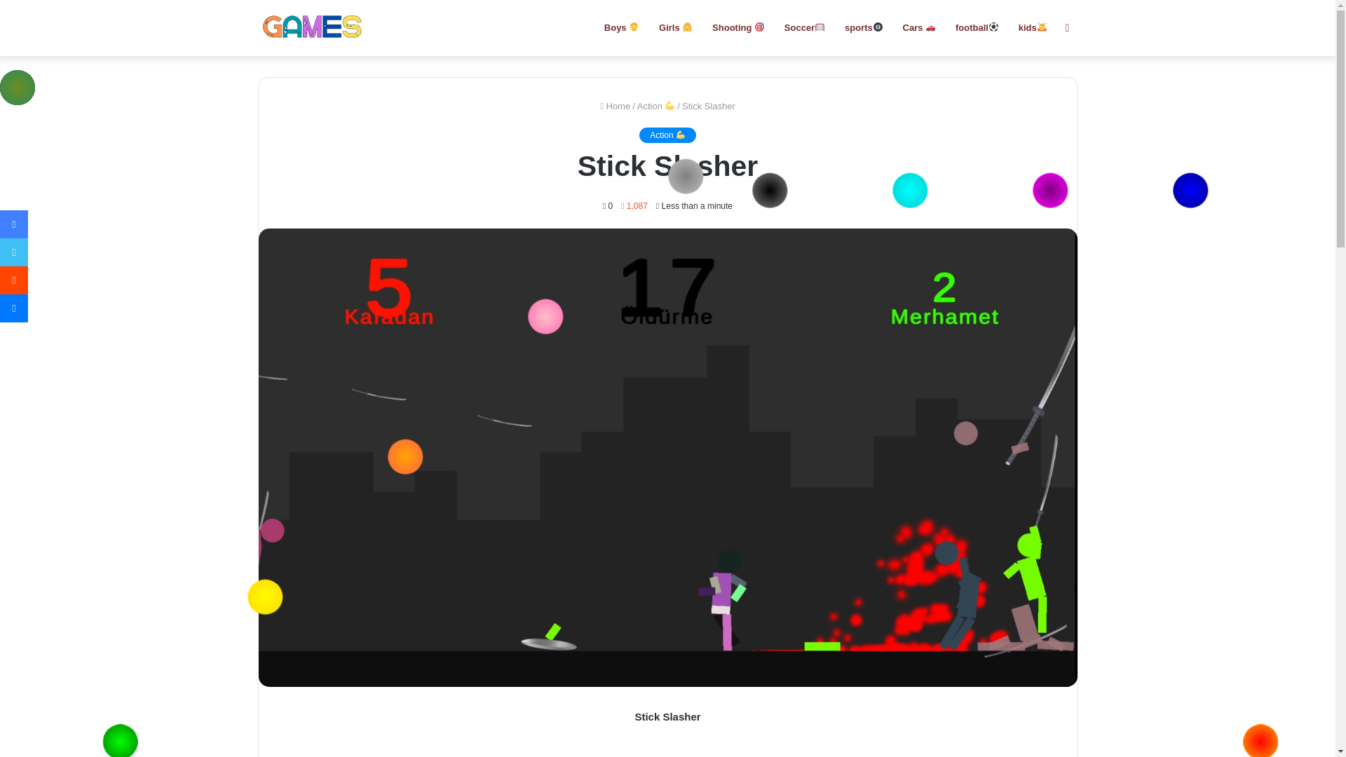 The image size is (1346, 757). Describe the element at coordinates (615, 105) in the screenshot. I see `Home` at that location.